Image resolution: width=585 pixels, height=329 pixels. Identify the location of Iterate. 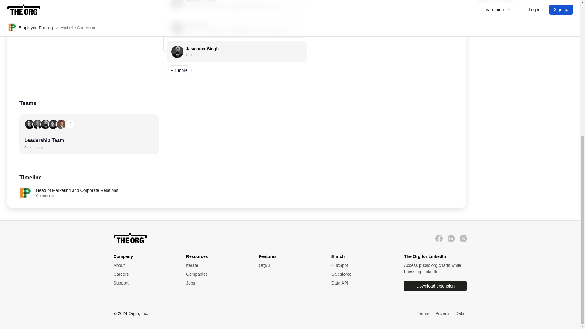
(216, 265).